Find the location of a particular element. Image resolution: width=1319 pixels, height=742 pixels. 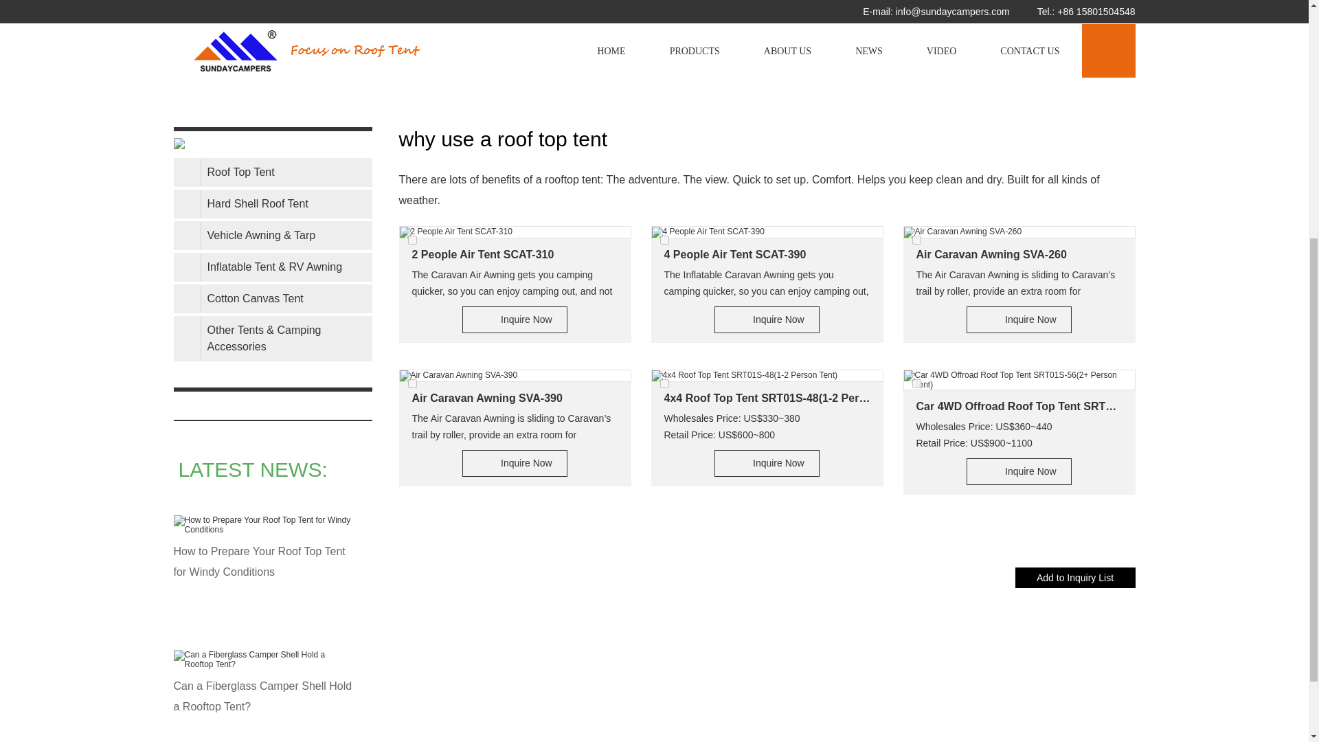

857 is located at coordinates (664, 240).